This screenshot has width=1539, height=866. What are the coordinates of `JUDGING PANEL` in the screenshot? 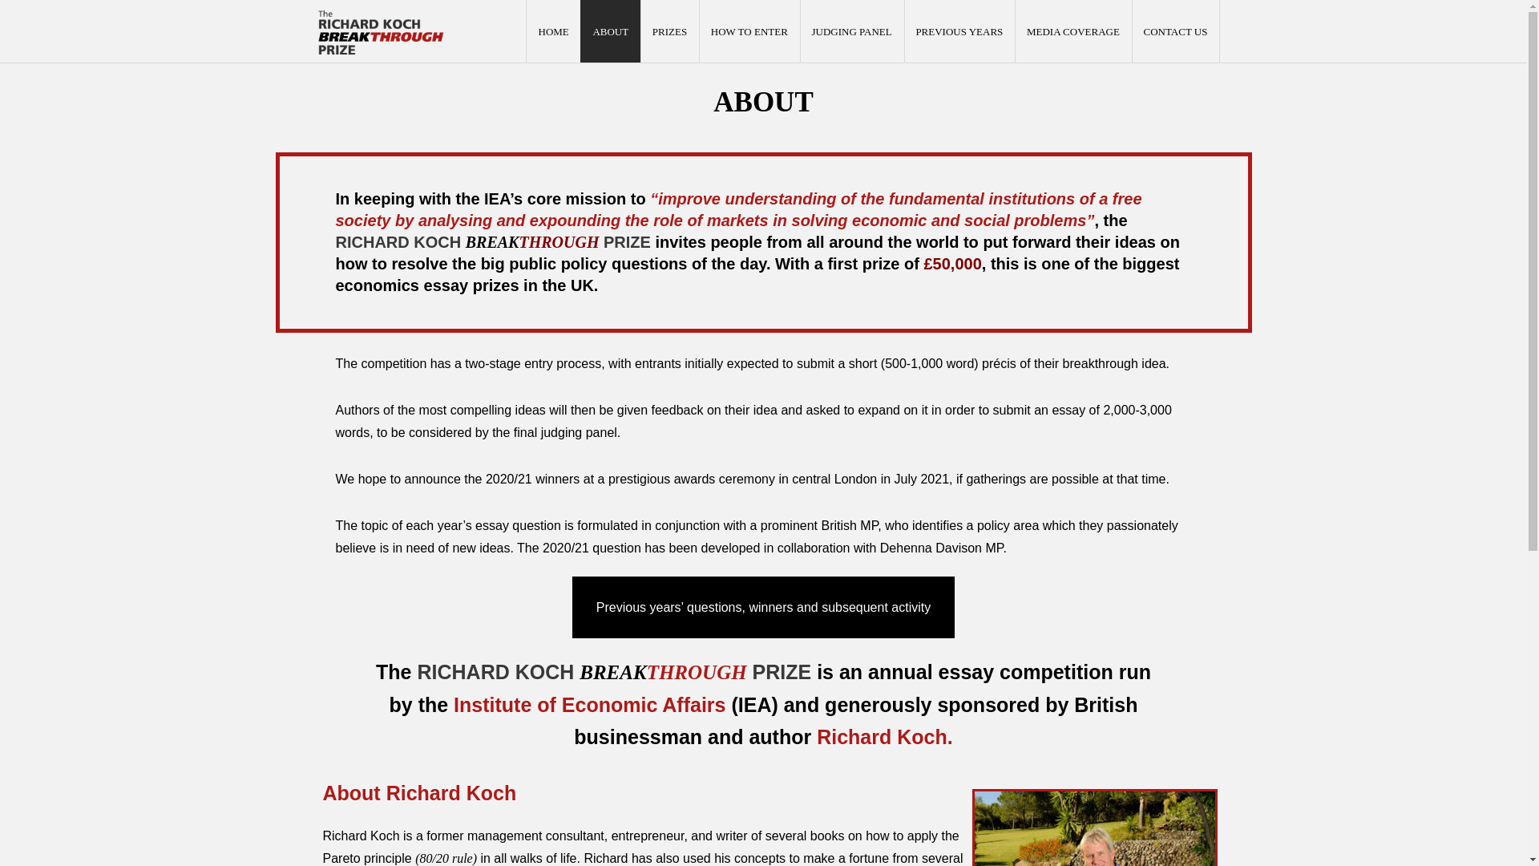 It's located at (851, 30).